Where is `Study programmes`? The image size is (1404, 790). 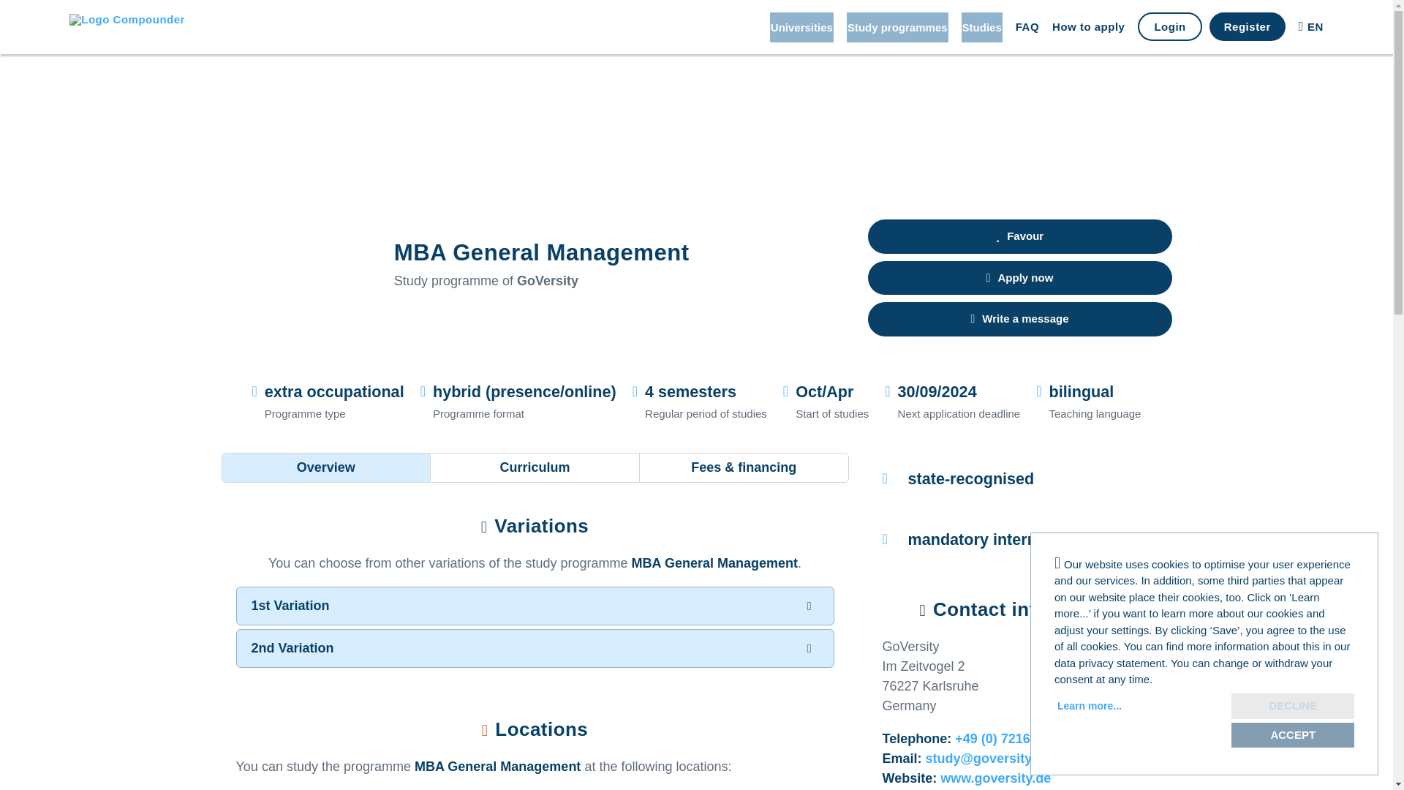
Study programmes is located at coordinates (897, 26).